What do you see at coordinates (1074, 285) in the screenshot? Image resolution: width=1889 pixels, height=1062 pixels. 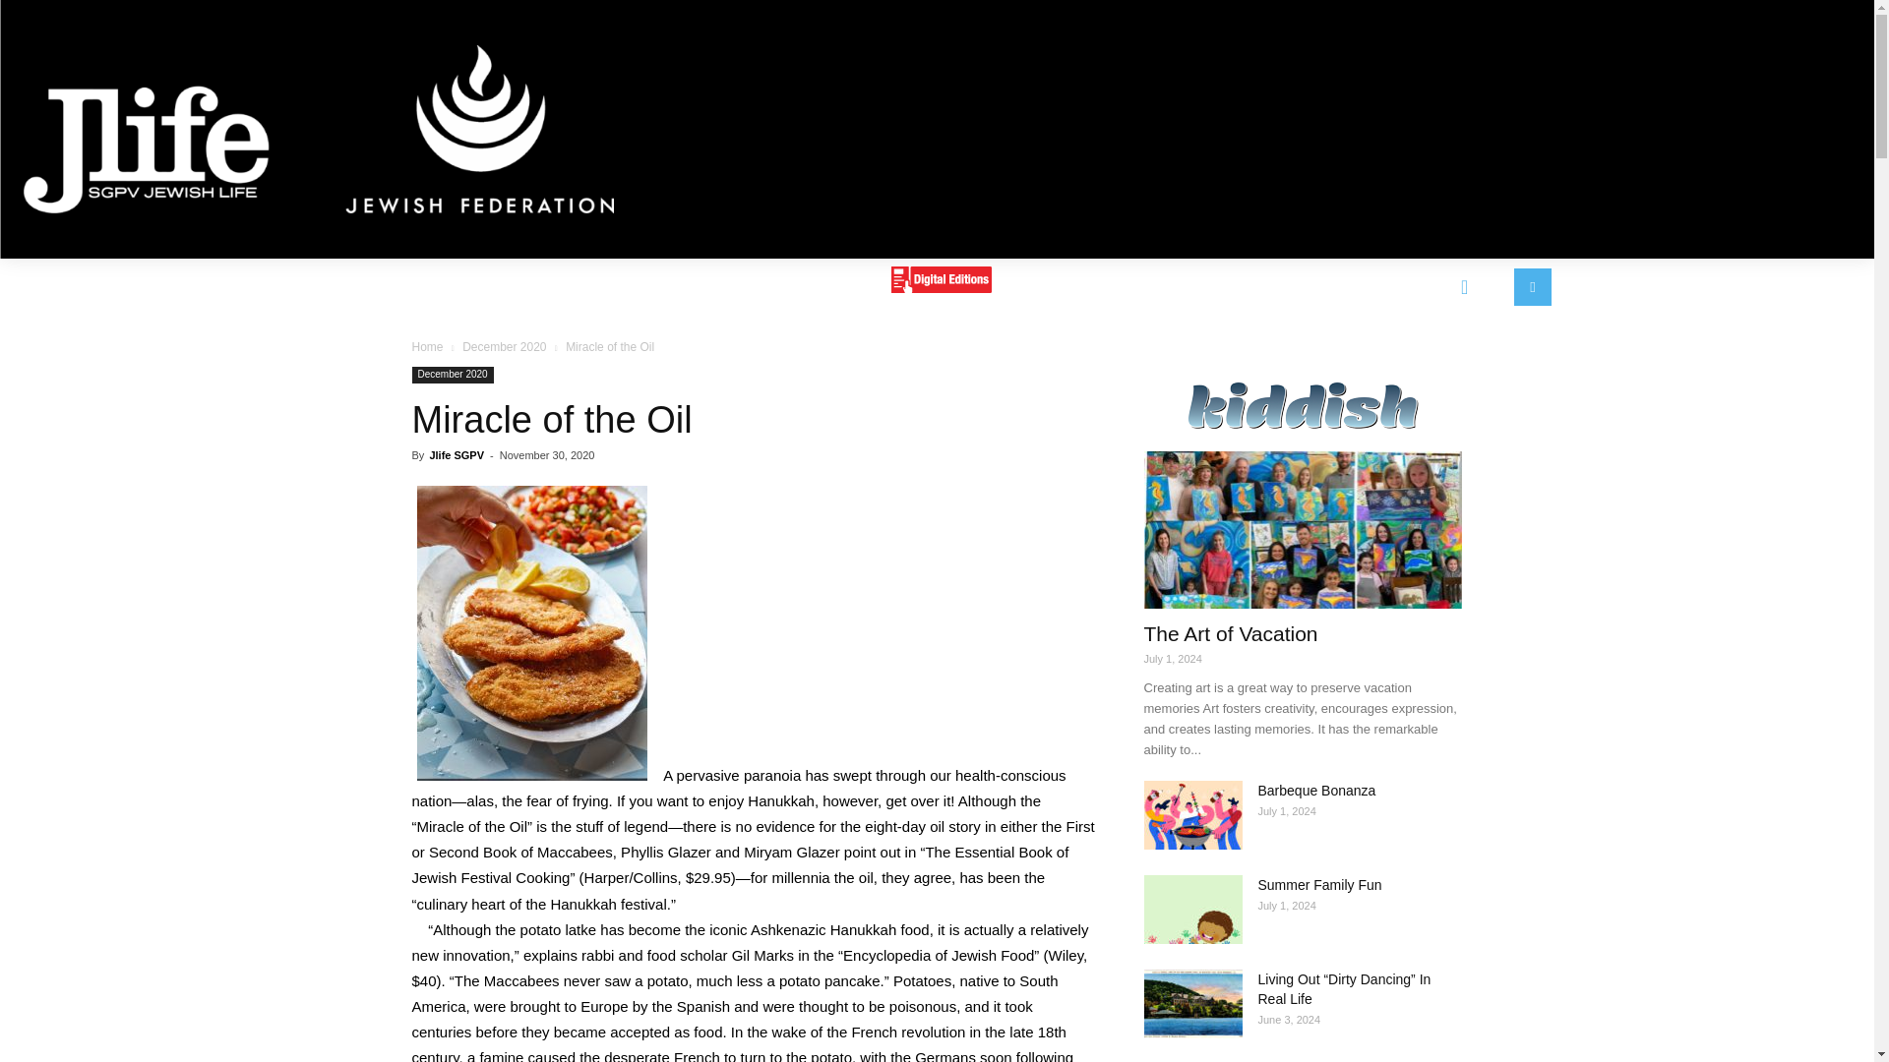 I see `CONTACT US` at bounding box center [1074, 285].